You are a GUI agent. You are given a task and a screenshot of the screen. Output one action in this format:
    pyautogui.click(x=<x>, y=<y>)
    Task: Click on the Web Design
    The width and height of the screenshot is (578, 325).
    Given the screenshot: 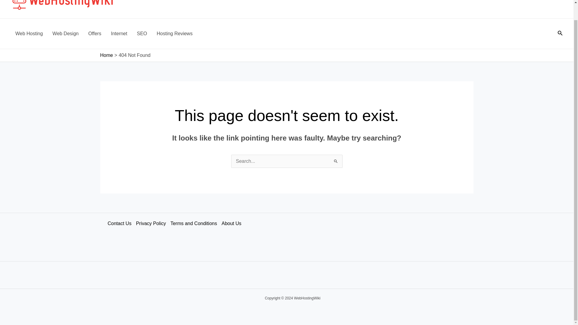 What is the action you would take?
    pyautogui.click(x=65, y=34)
    